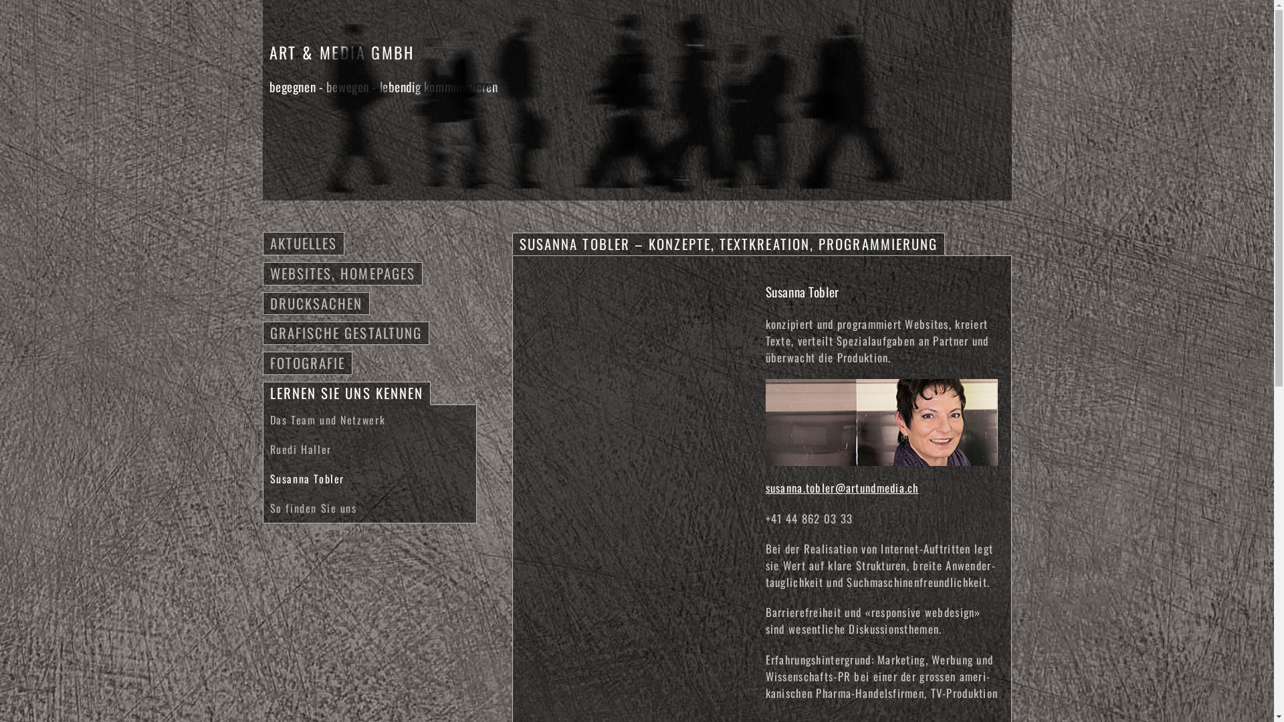  What do you see at coordinates (328, 420) in the screenshot?
I see `Das Team und Netzwerk` at bounding box center [328, 420].